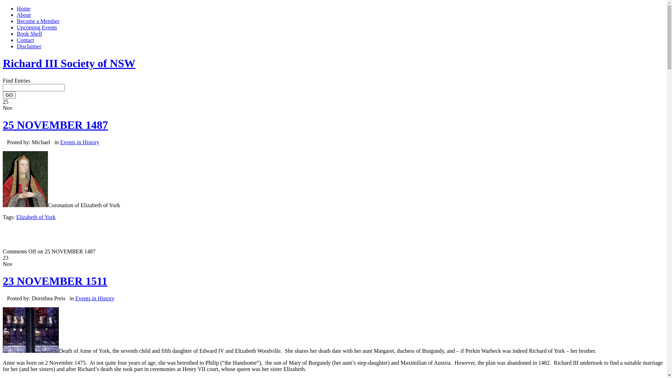  Describe the element at coordinates (25, 179) in the screenshot. I see `Elizabeth of York sml (50)` at that location.